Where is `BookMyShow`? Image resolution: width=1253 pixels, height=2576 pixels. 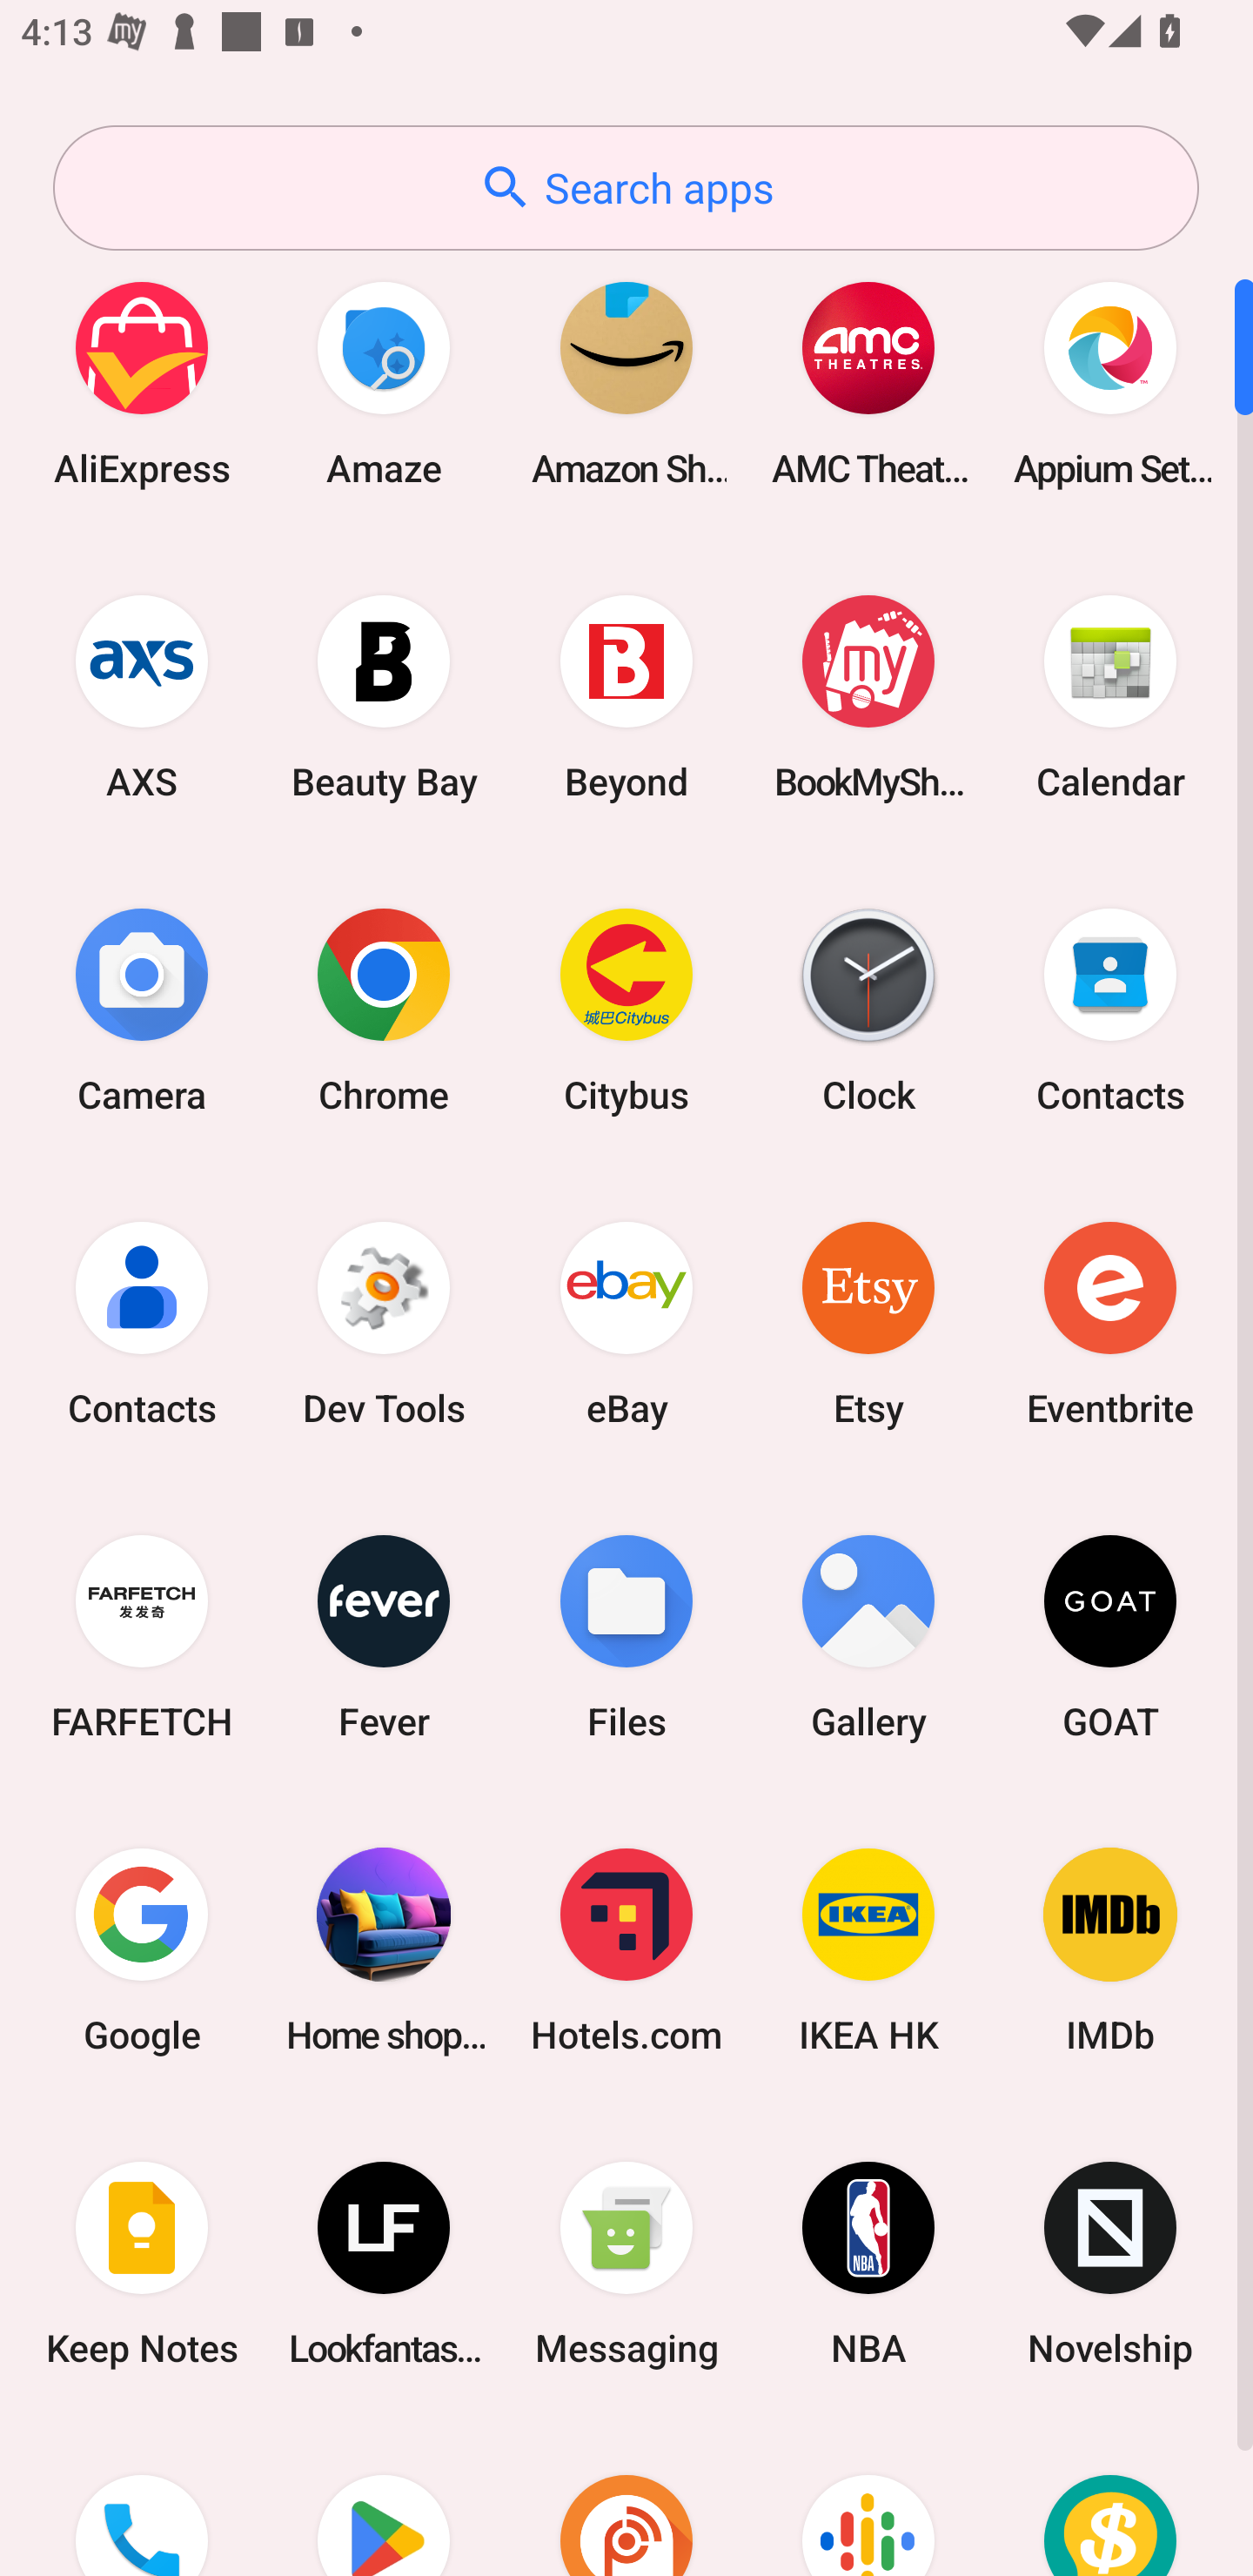
BookMyShow is located at coordinates (868, 696).